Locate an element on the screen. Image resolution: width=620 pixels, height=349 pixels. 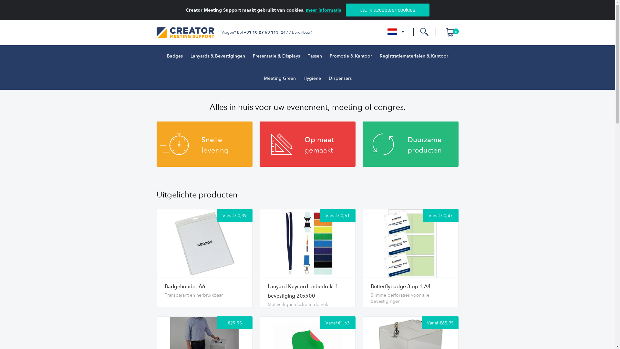
Promotie & Kantoor is located at coordinates (351, 56).